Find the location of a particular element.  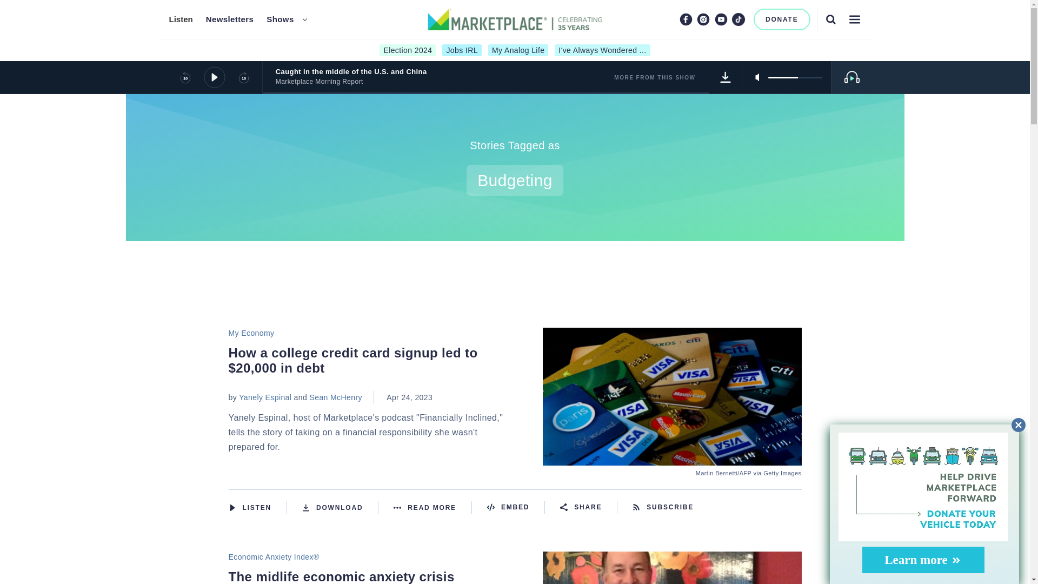

Facebook is located at coordinates (686, 19).